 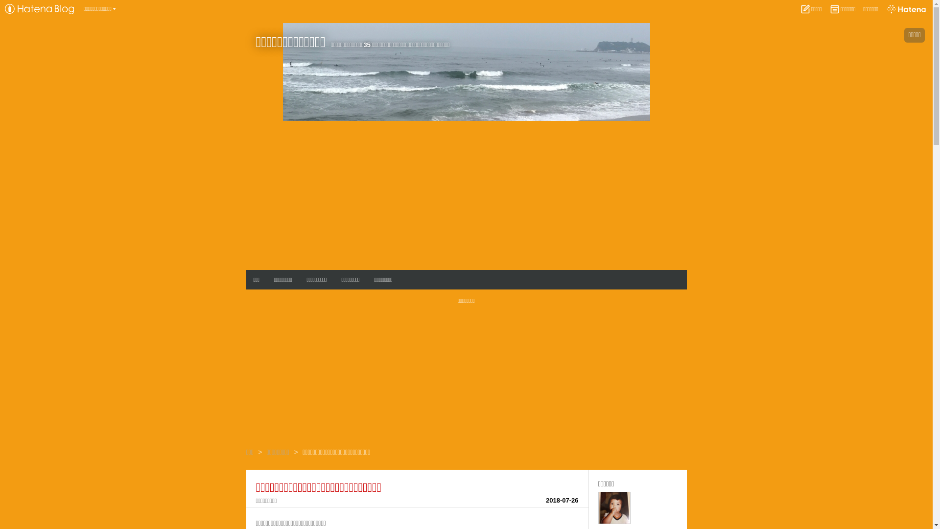 I want to click on Advertisement, so click(x=466, y=379).